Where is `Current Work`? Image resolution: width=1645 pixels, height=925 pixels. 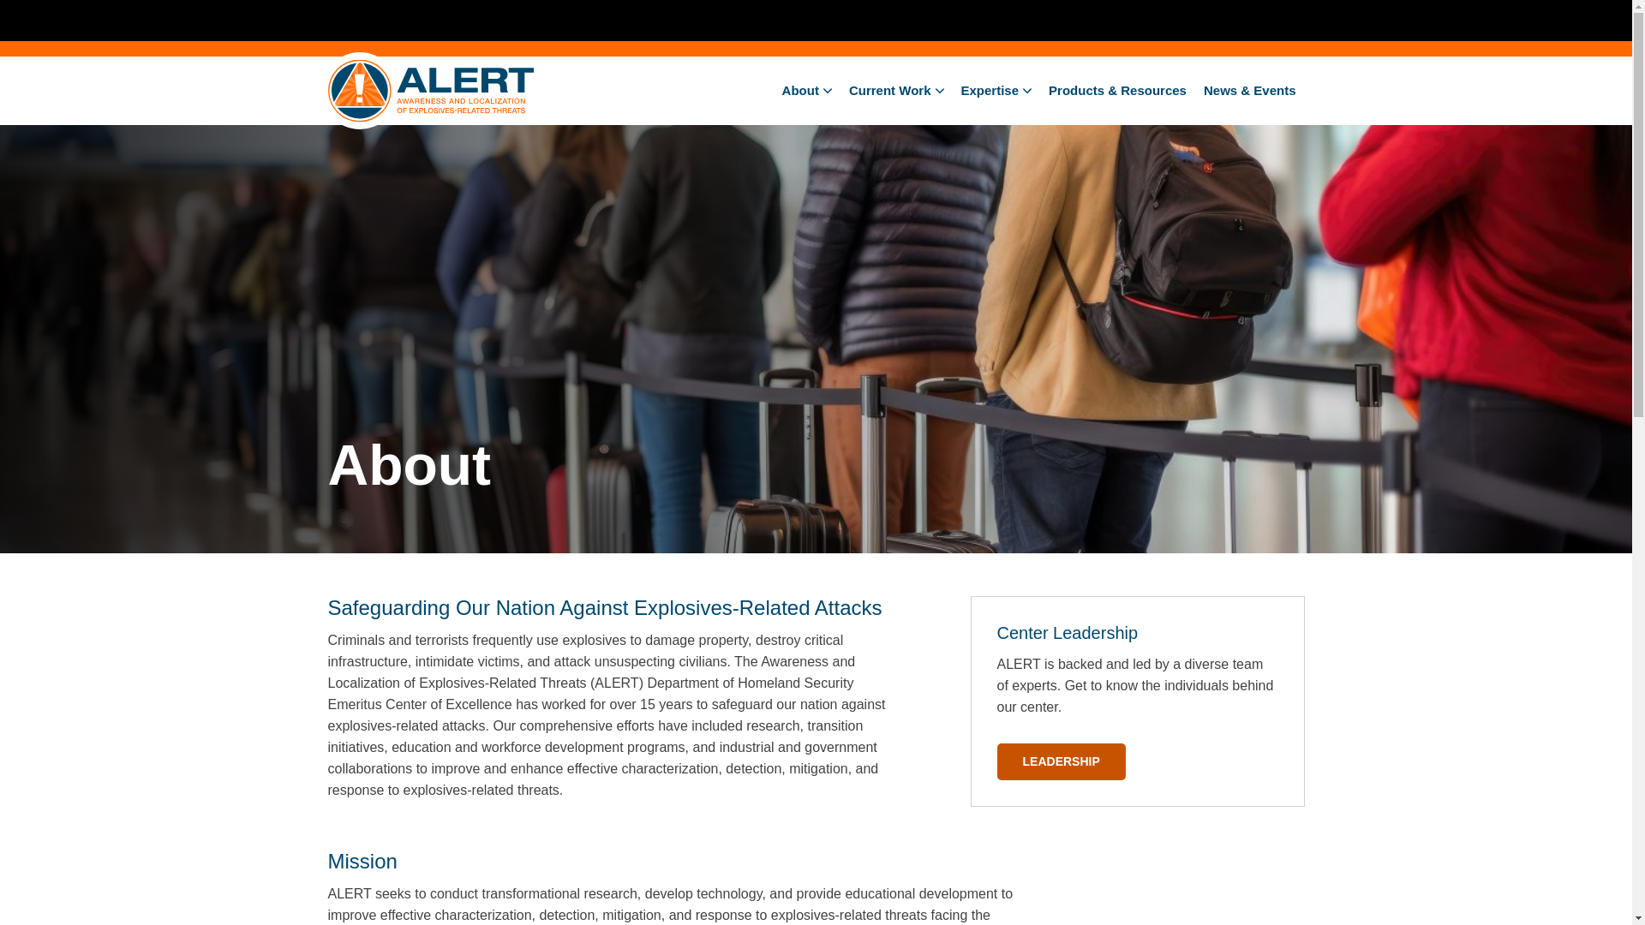 Current Work is located at coordinates (896, 91).